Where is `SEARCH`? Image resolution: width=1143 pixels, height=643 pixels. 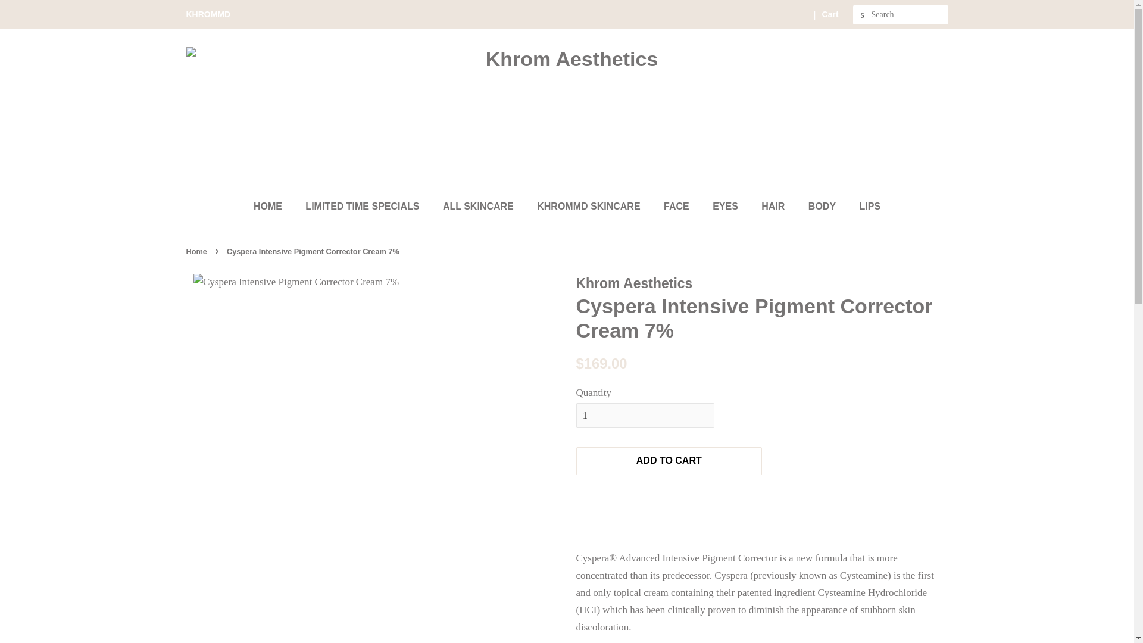 SEARCH is located at coordinates (862, 15).